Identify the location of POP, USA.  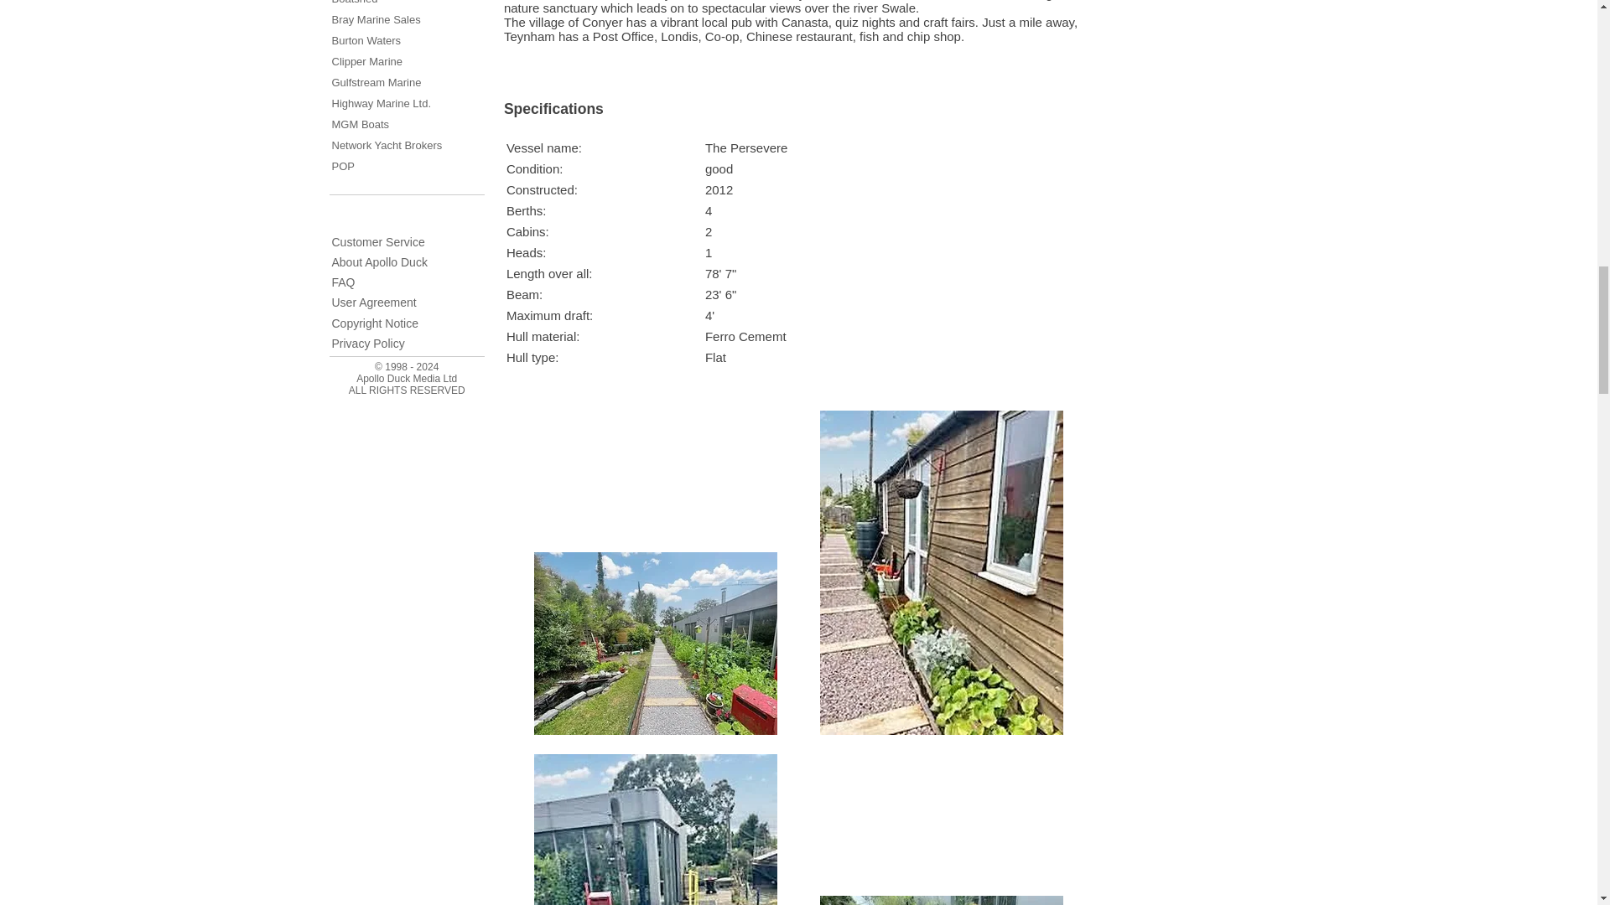
(342, 166).